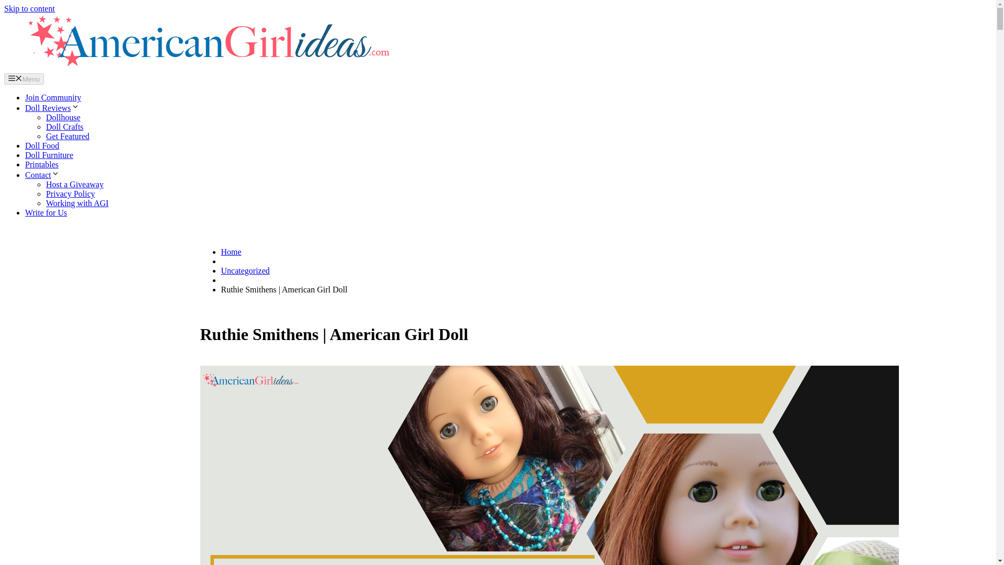  What do you see at coordinates (71, 194) in the screenshot?
I see `Privacy Policy` at bounding box center [71, 194].